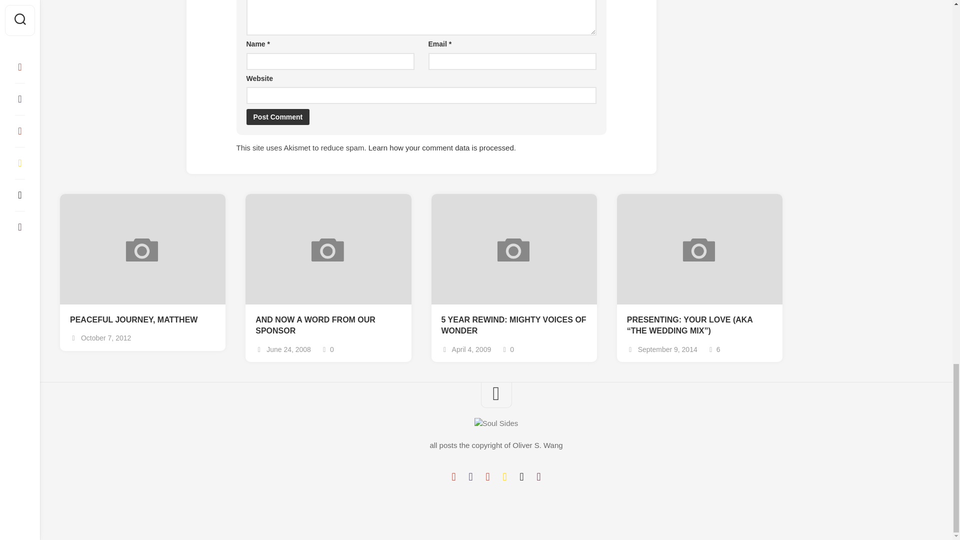  I want to click on publication portfolio, so click(521, 477).